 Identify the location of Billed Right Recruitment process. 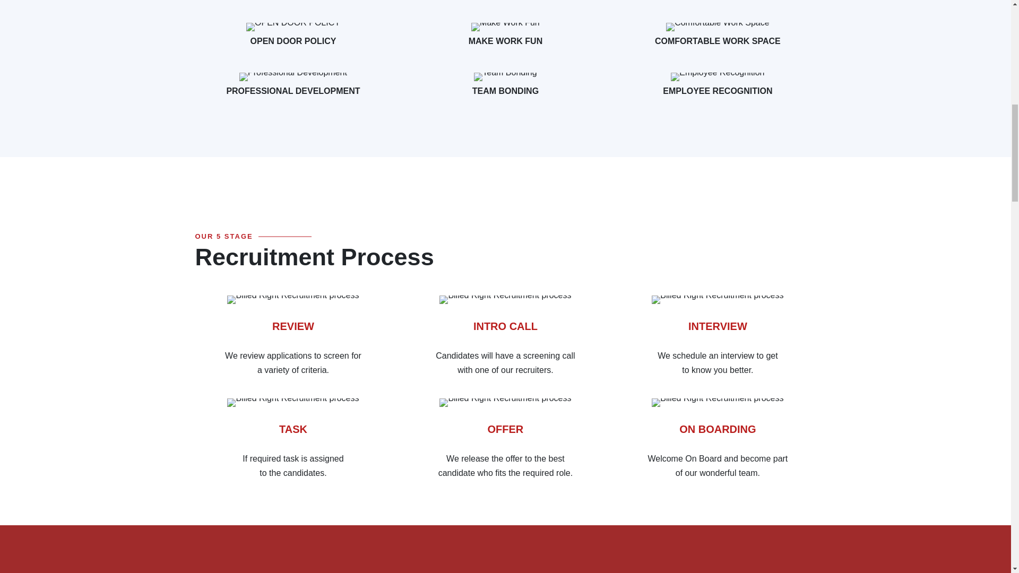
(718, 402).